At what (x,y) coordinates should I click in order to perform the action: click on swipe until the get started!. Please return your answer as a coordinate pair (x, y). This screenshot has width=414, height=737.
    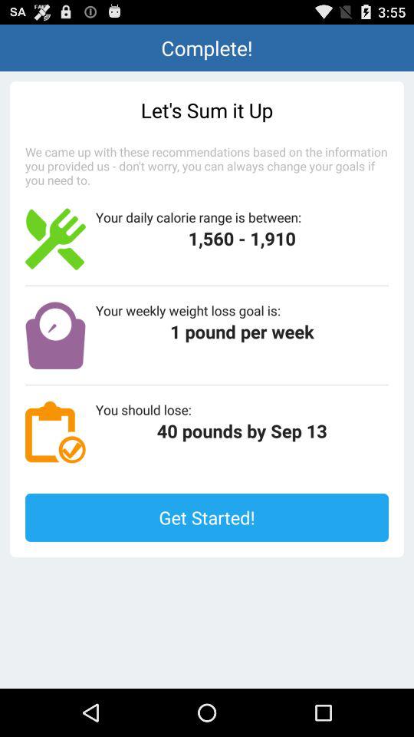
    Looking at the image, I should click on (207, 517).